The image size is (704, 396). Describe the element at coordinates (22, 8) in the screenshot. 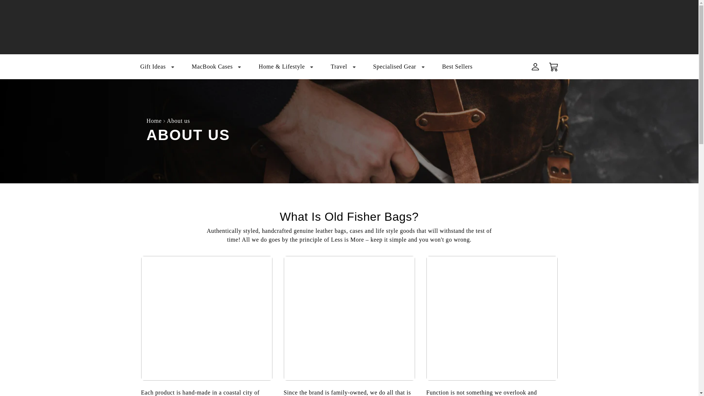

I see `Skip to content` at that location.